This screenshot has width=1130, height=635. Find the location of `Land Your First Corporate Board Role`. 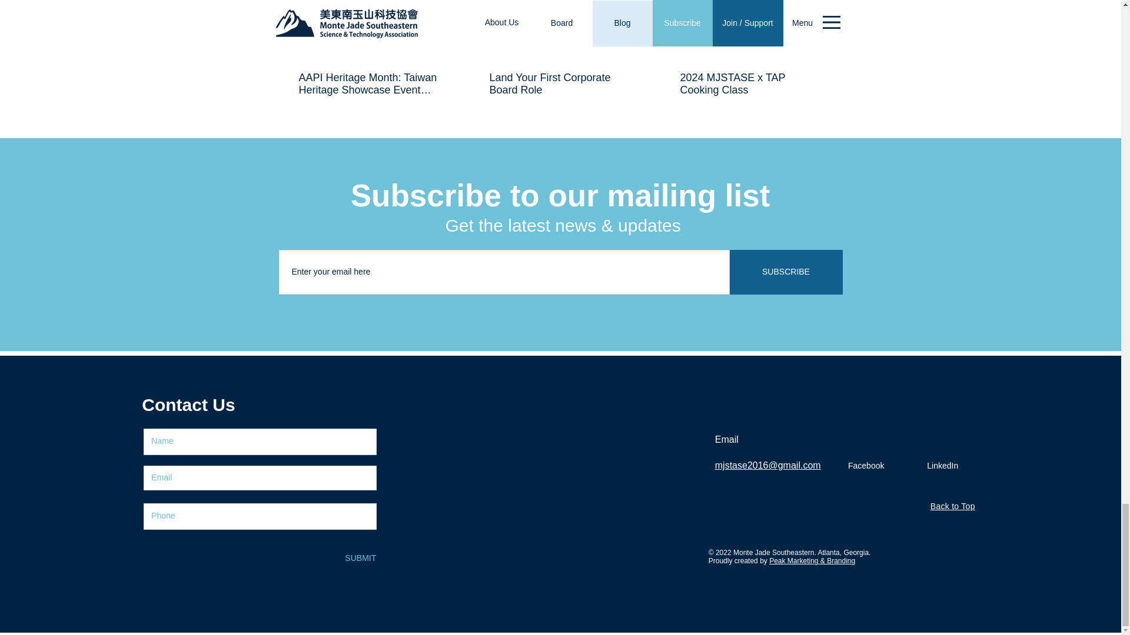

Land Your First Corporate Board Role is located at coordinates (560, 84).